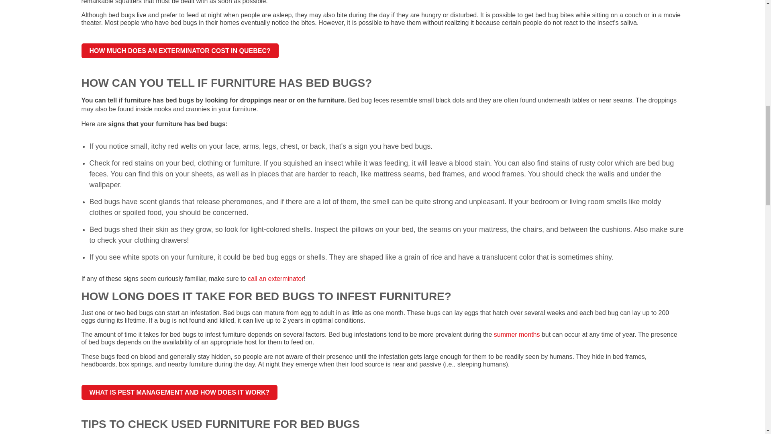 This screenshot has height=434, width=771. I want to click on WHAT IS PEST MANAGEMENT AND HOW DOES IT WORK?, so click(179, 392).